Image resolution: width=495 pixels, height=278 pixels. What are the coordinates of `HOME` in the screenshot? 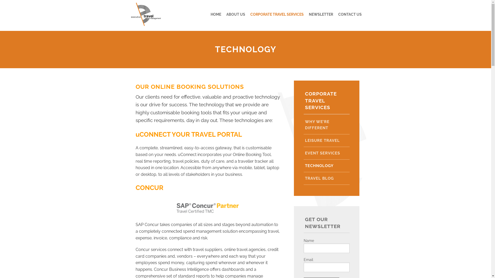 It's located at (216, 14).